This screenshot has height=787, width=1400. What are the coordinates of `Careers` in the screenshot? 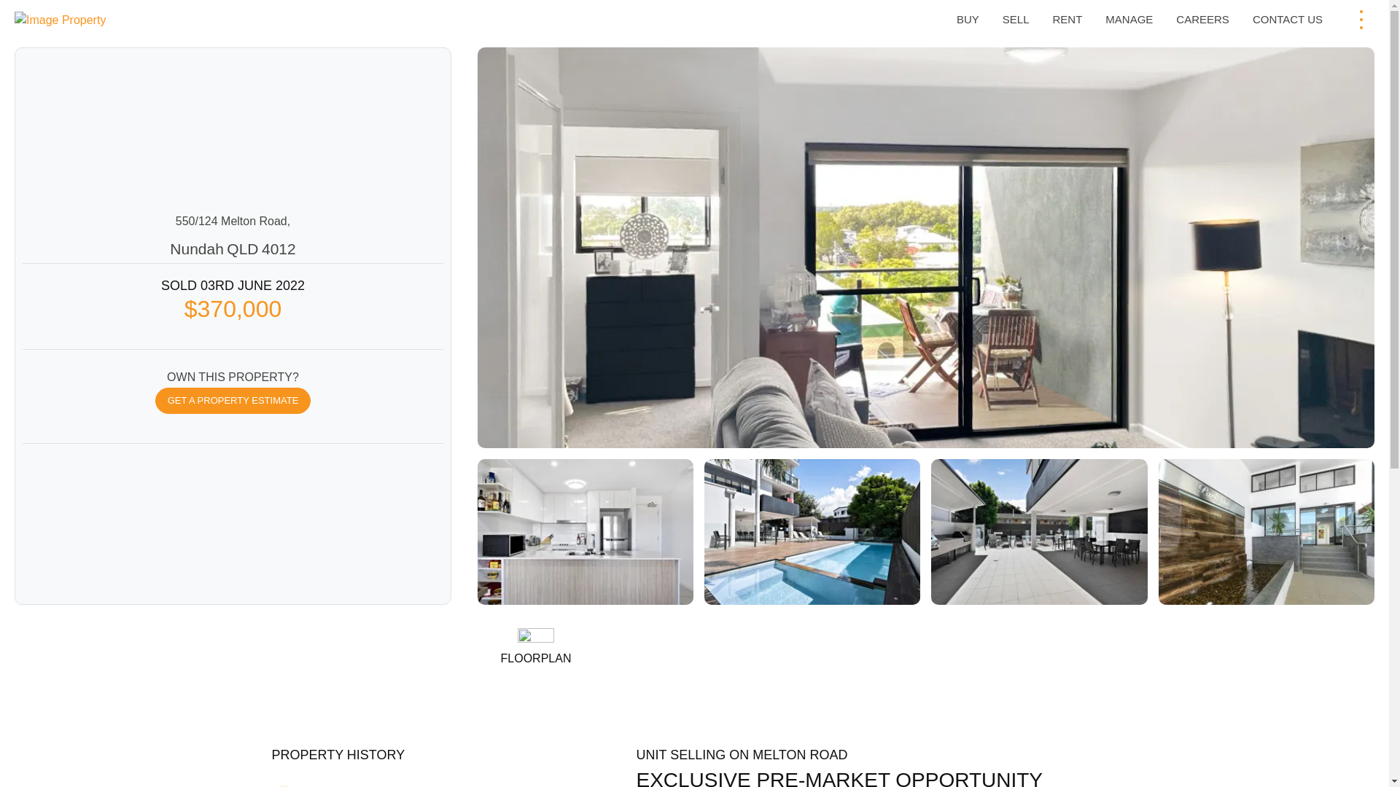 It's located at (1202, 20).